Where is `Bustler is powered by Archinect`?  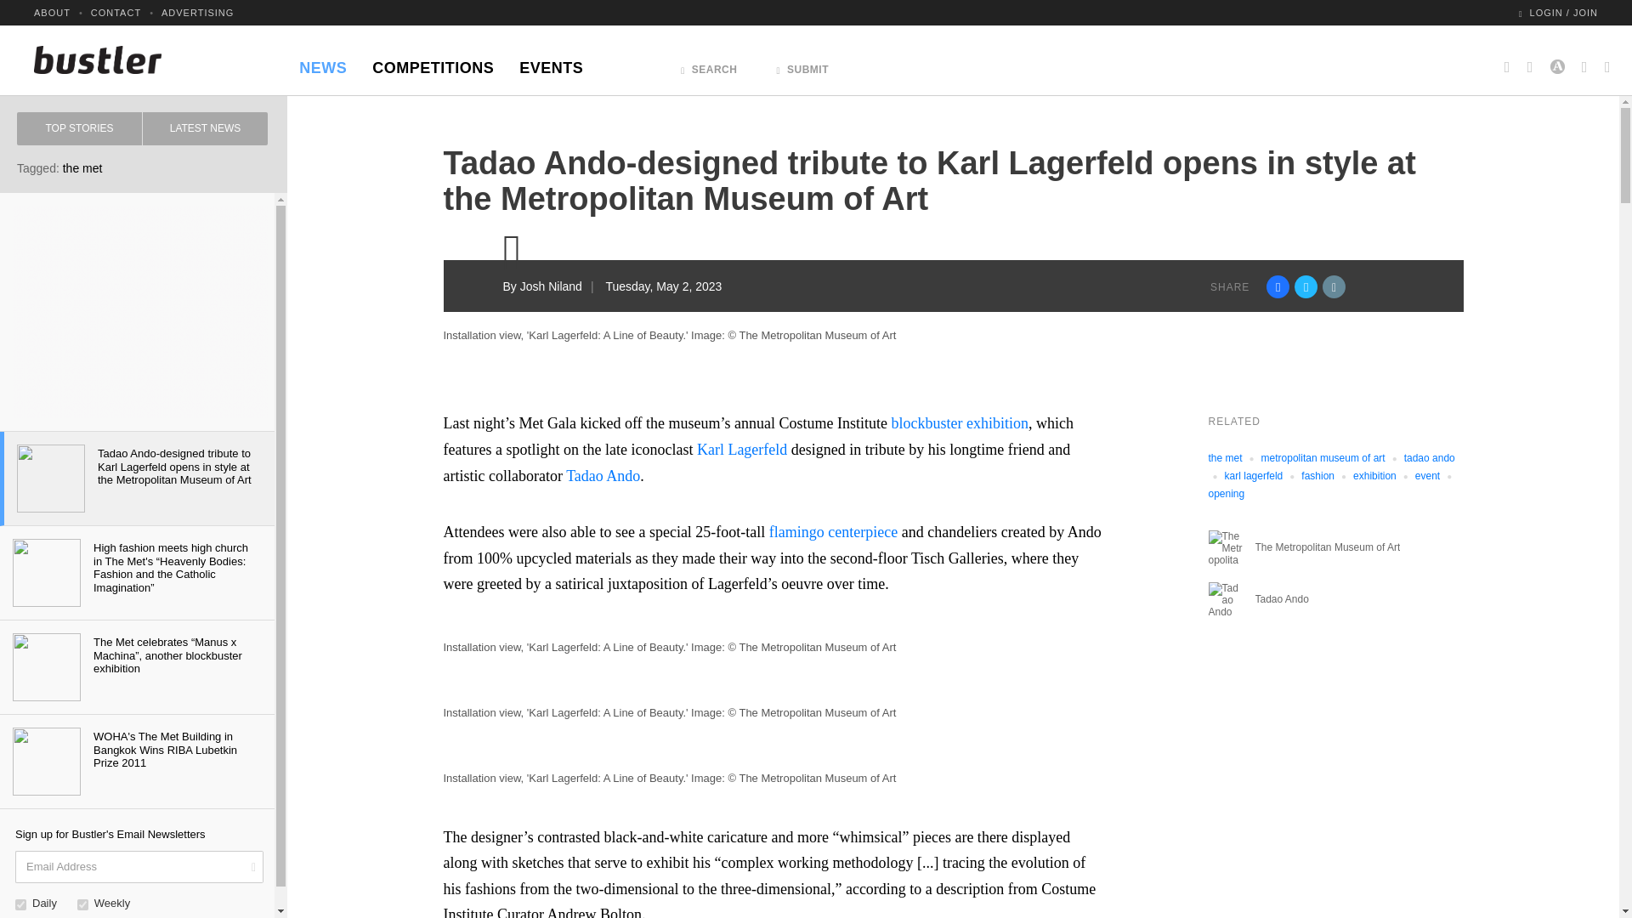 Bustler is powered by Archinect is located at coordinates (1557, 59).